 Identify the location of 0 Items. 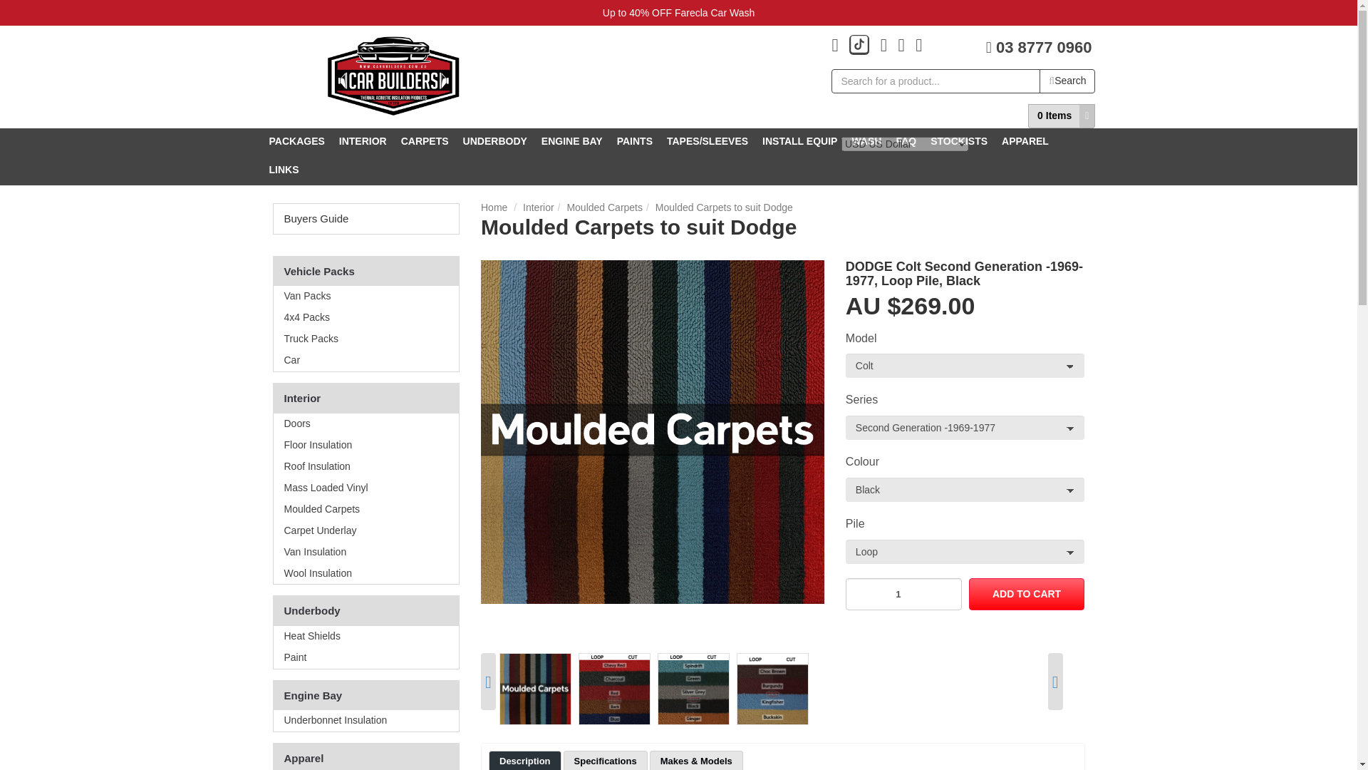
(1054, 115).